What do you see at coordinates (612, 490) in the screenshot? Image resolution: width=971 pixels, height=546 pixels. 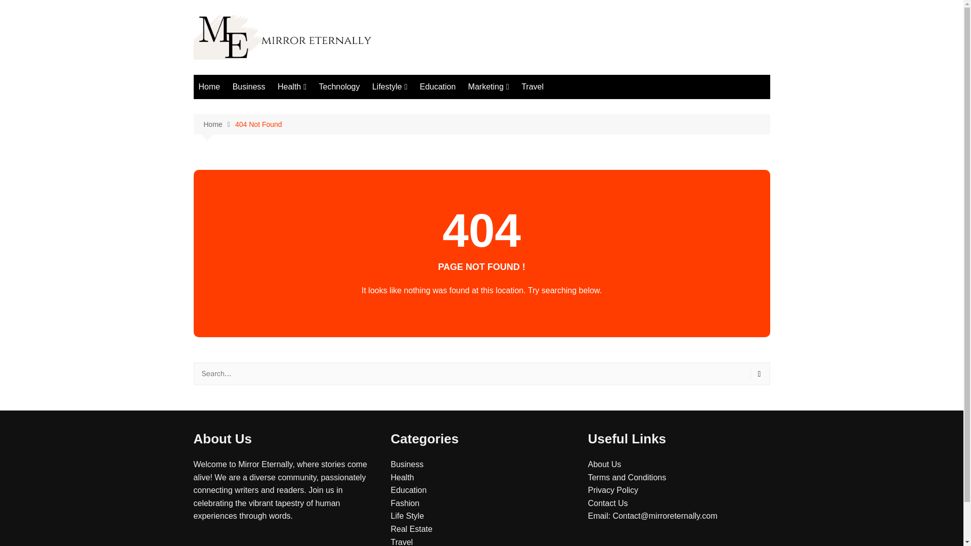 I see `Privacy Policy` at bounding box center [612, 490].